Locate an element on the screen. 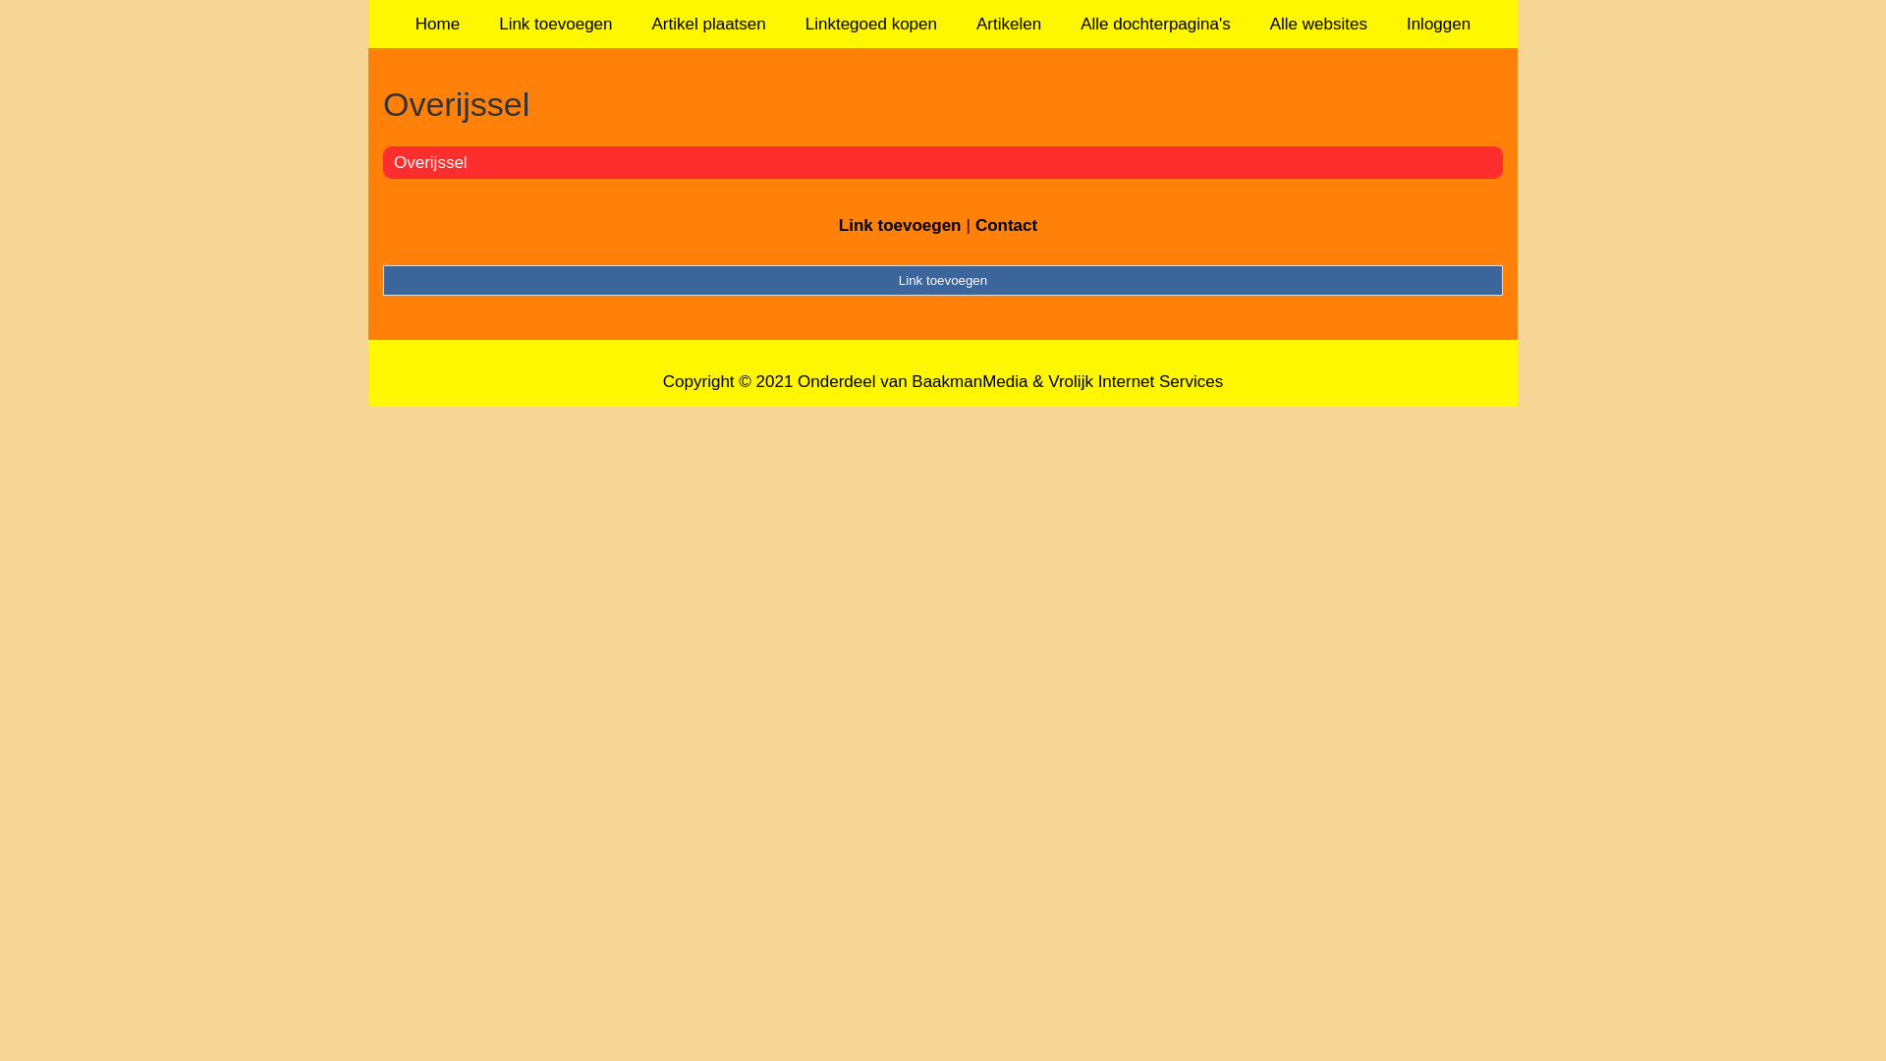  Link toevoegen is located at coordinates (556, 24).